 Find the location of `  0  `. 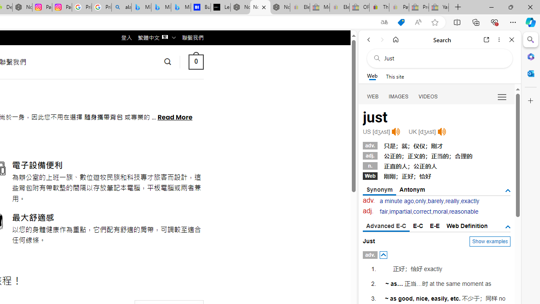

  0   is located at coordinates (196, 62).